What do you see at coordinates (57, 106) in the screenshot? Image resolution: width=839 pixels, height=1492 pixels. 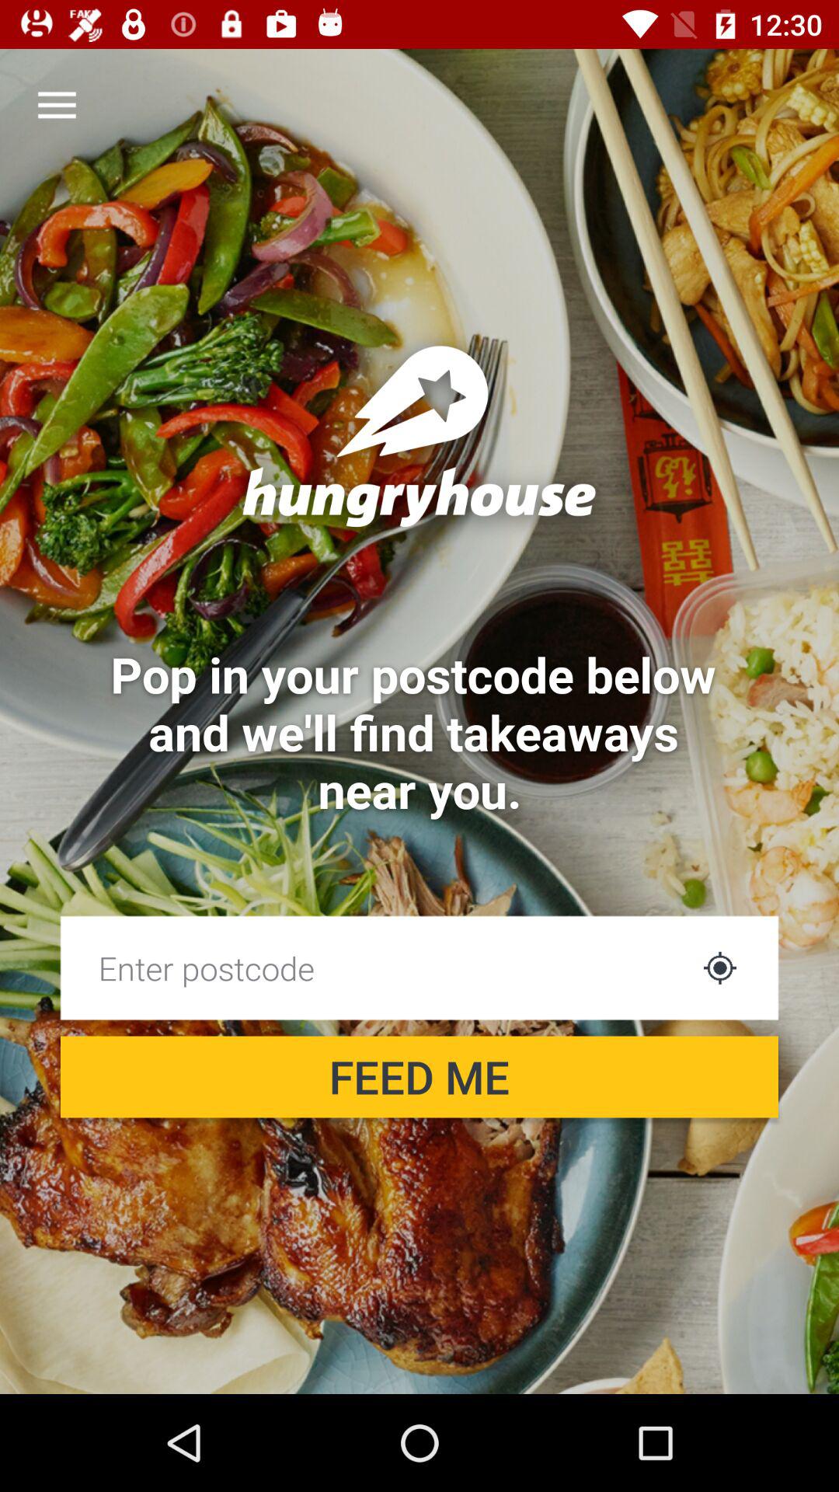 I see `tap the icon at the top left corner` at bounding box center [57, 106].